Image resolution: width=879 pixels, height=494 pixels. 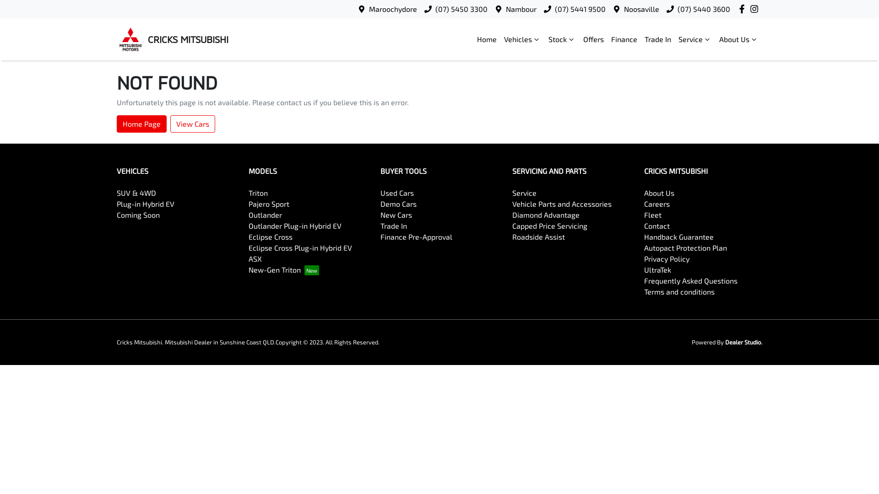 I want to click on Terms and conditions, so click(x=679, y=292).